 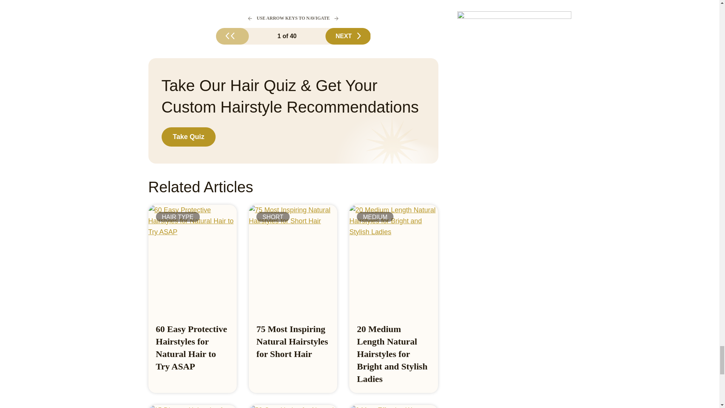 I want to click on Take Quiz, so click(x=189, y=137).